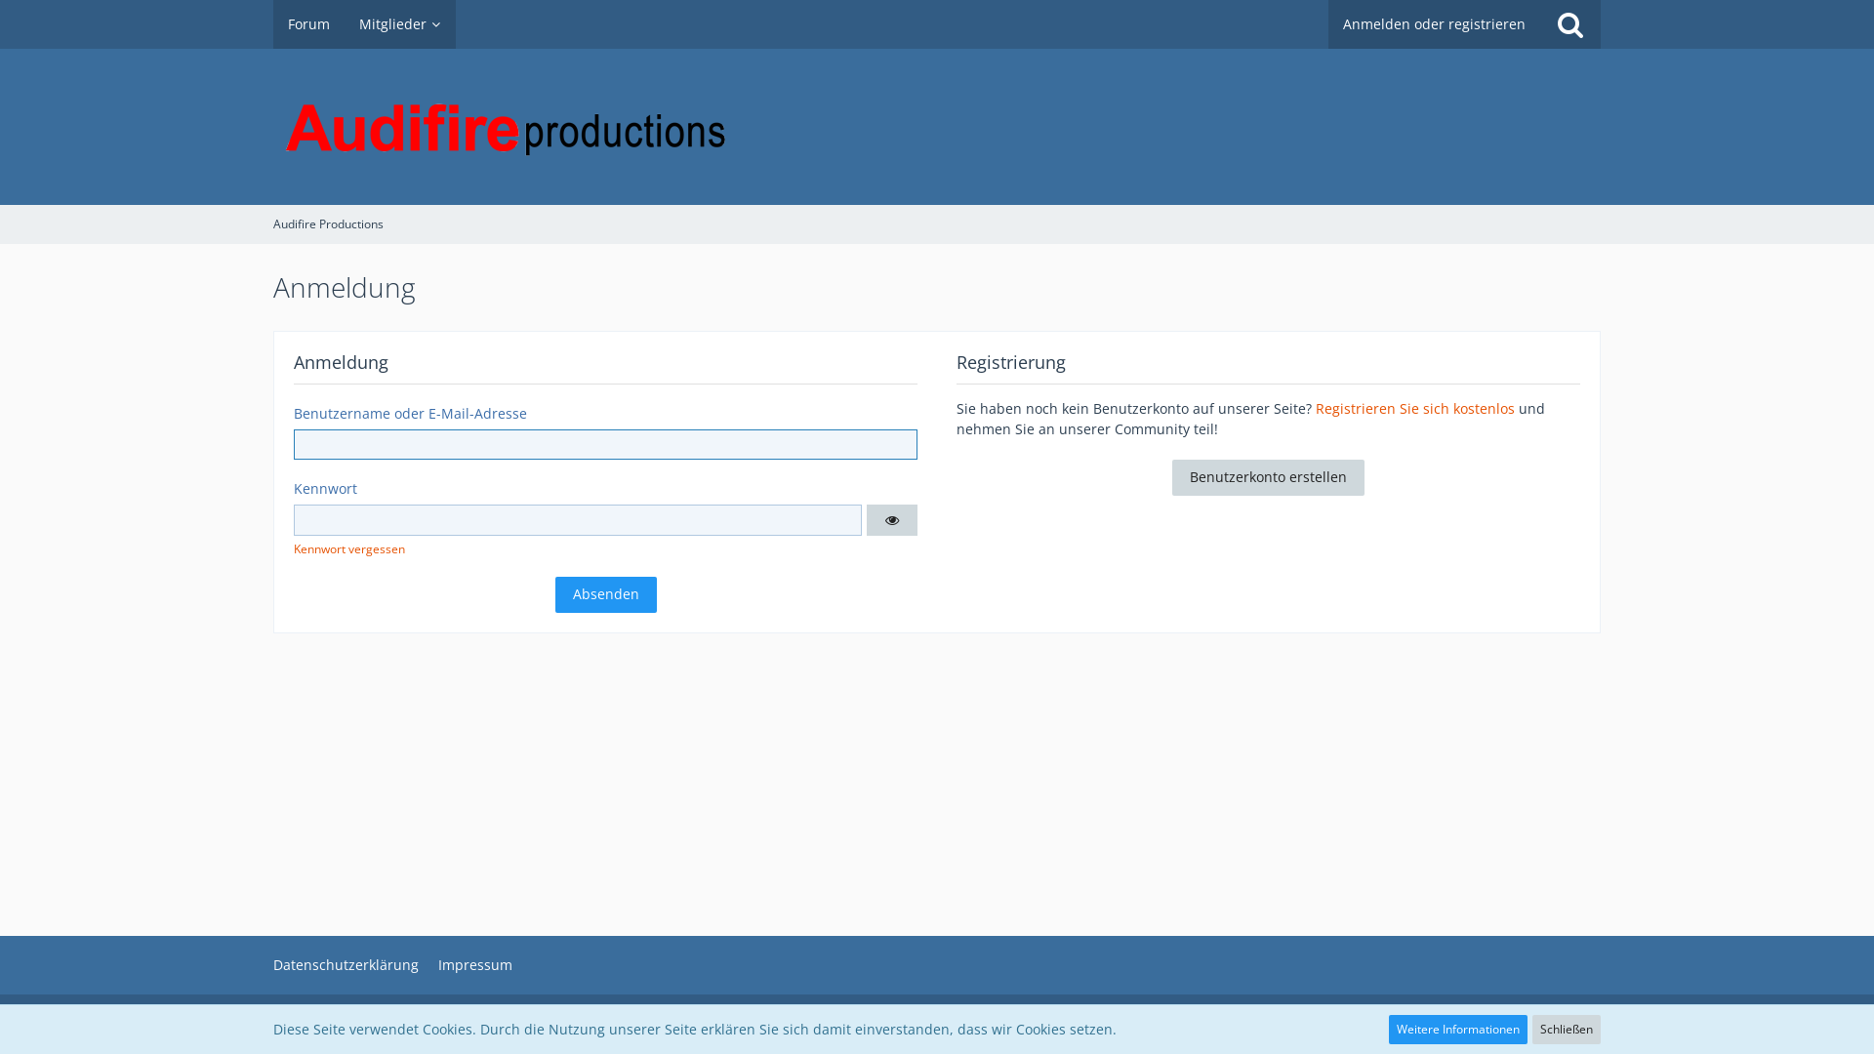  Describe the element at coordinates (1458, 1030) in the screenshot. I see `Weitere Informationen` at that location.